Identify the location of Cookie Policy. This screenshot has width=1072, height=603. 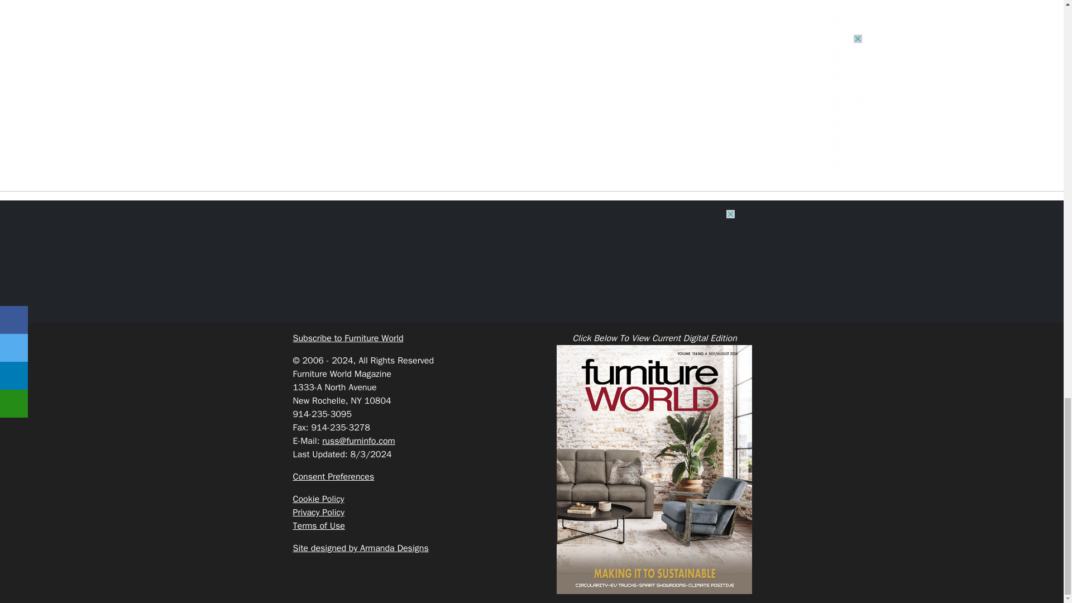
(318, 499).